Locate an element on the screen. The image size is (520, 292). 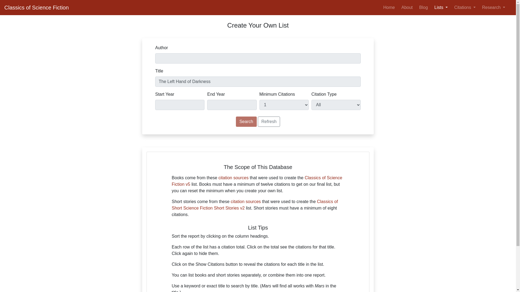
Refresh is located at coordinates (269, 121).